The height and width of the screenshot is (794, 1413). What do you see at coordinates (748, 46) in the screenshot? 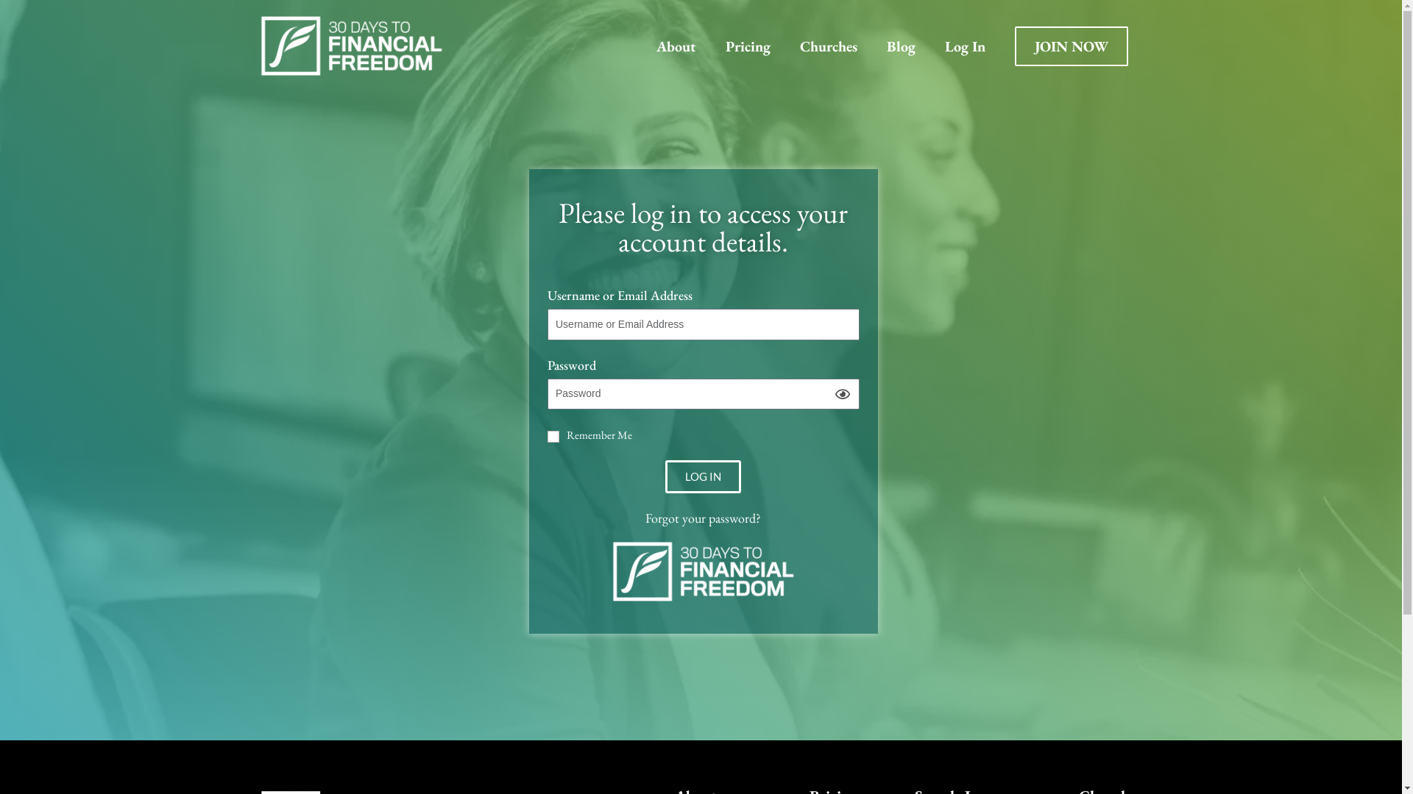
I see `Pricing` at bounding box center [748, 46].